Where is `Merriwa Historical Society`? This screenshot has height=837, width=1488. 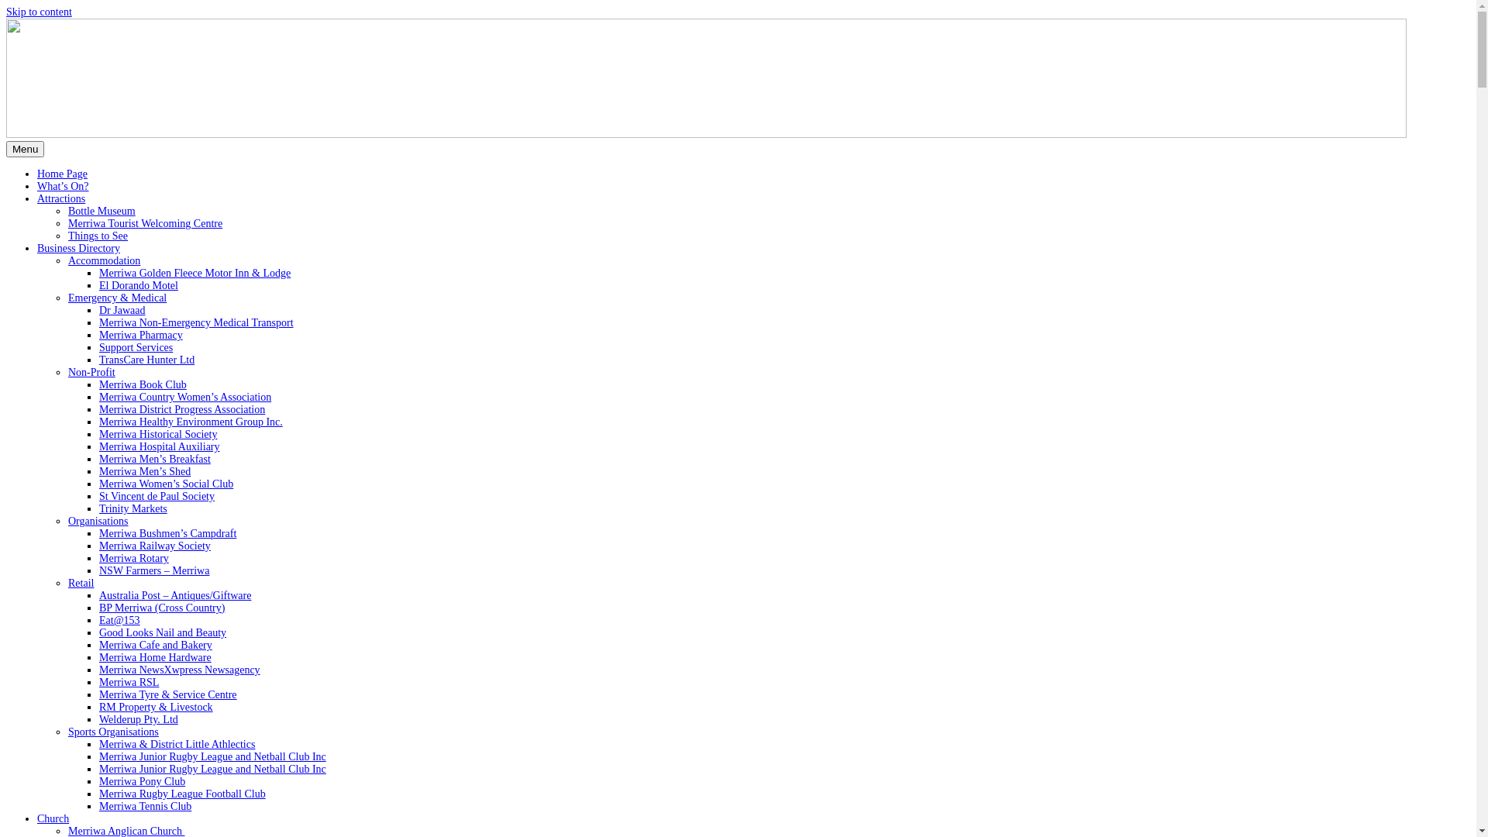 Merriwa Historical Society is located at coordinates (158, 434).